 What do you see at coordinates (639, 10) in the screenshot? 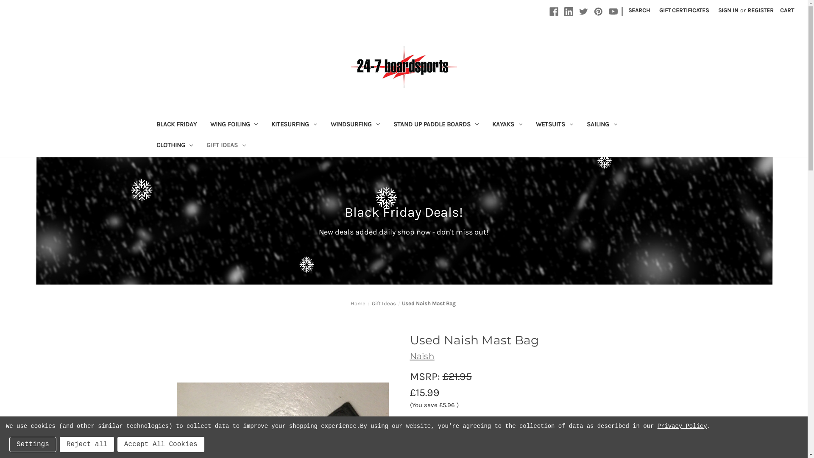
I see `SEARCH` at bounding box center [639, 10].